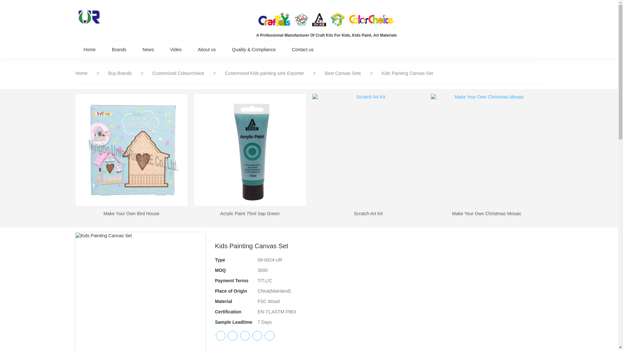 The height and width of the screenshot is (350, 623). I want to click on Home, so click(81, 73).